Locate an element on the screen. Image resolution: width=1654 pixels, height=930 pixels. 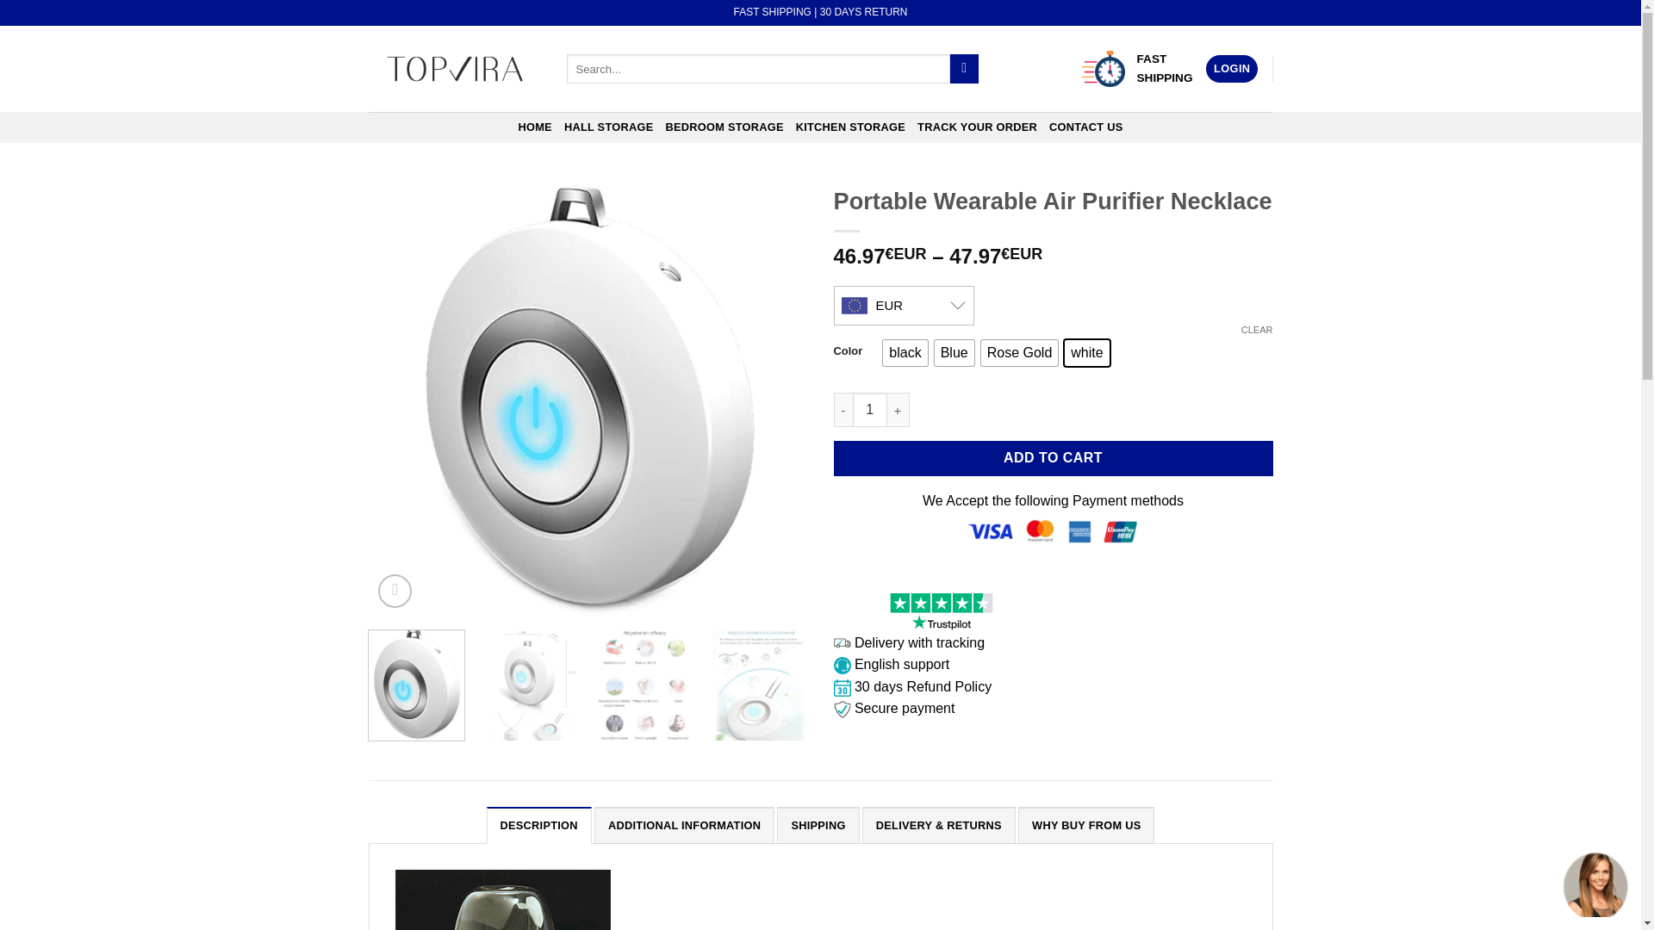
HALL STORAGE is located at coordinates (608, 127).